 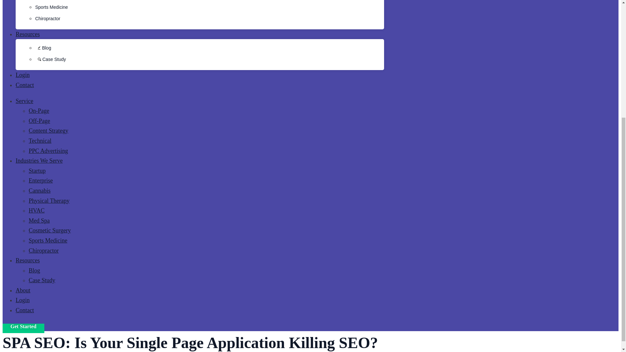 What do you see at coordinates (40, 141) in the screenshot?
I see `Technical` at bounding box center [40, 141].